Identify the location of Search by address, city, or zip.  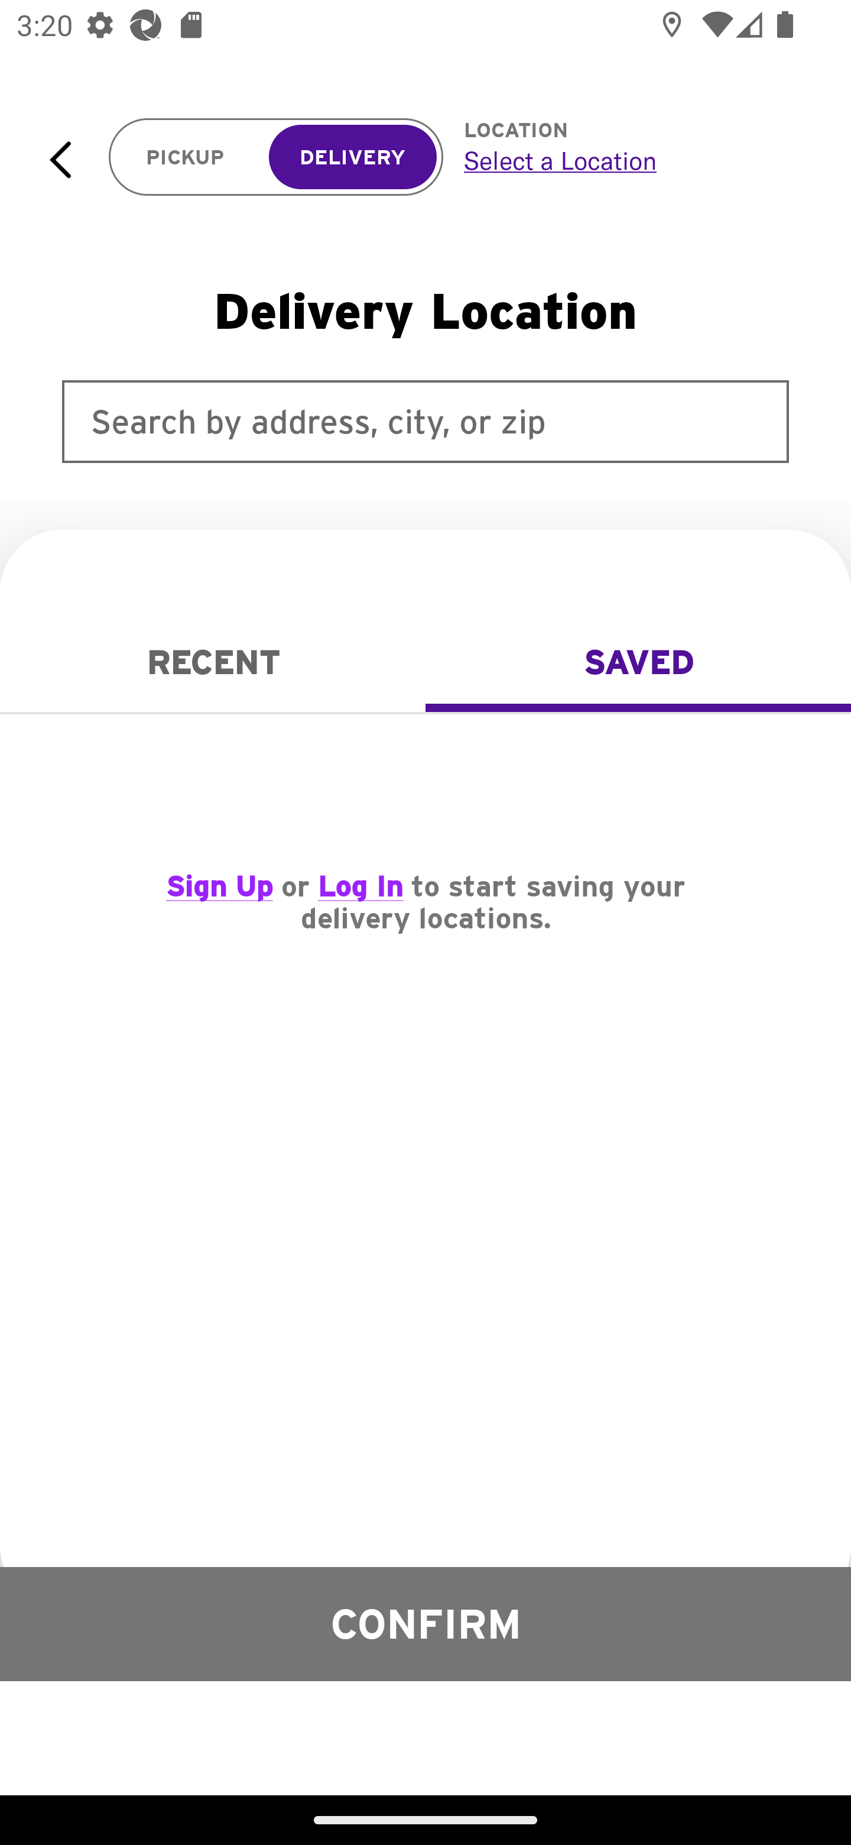
(425, 421).